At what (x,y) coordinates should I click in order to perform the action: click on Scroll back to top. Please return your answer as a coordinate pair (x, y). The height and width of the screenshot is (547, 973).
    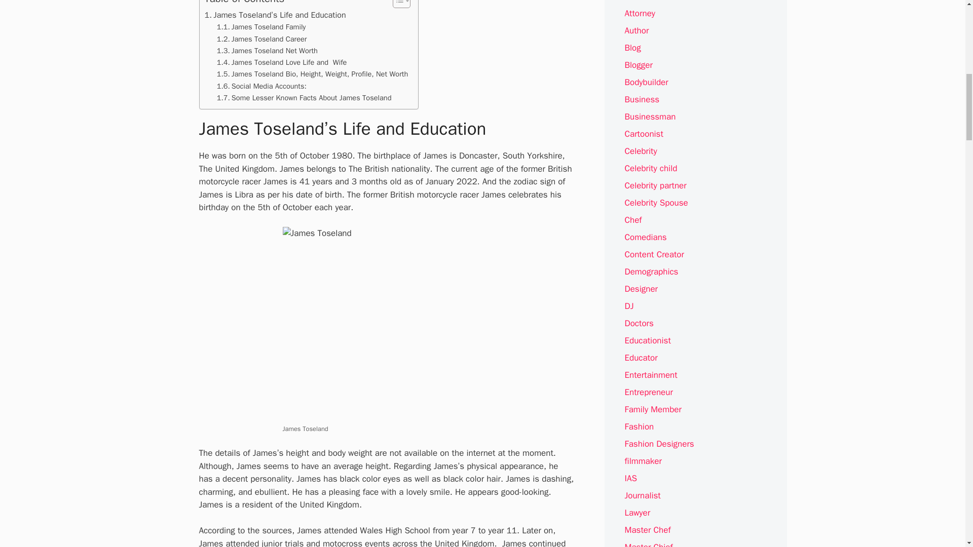
    Looking at the image, I should click on (940, 481).